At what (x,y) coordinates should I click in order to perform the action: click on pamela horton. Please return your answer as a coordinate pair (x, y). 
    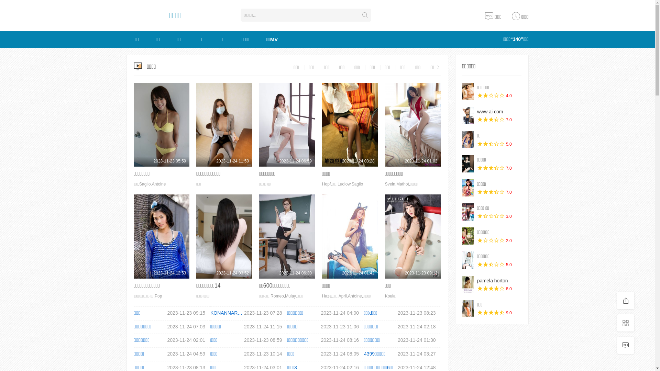
    Looking at the image, I should click on (468, 284).